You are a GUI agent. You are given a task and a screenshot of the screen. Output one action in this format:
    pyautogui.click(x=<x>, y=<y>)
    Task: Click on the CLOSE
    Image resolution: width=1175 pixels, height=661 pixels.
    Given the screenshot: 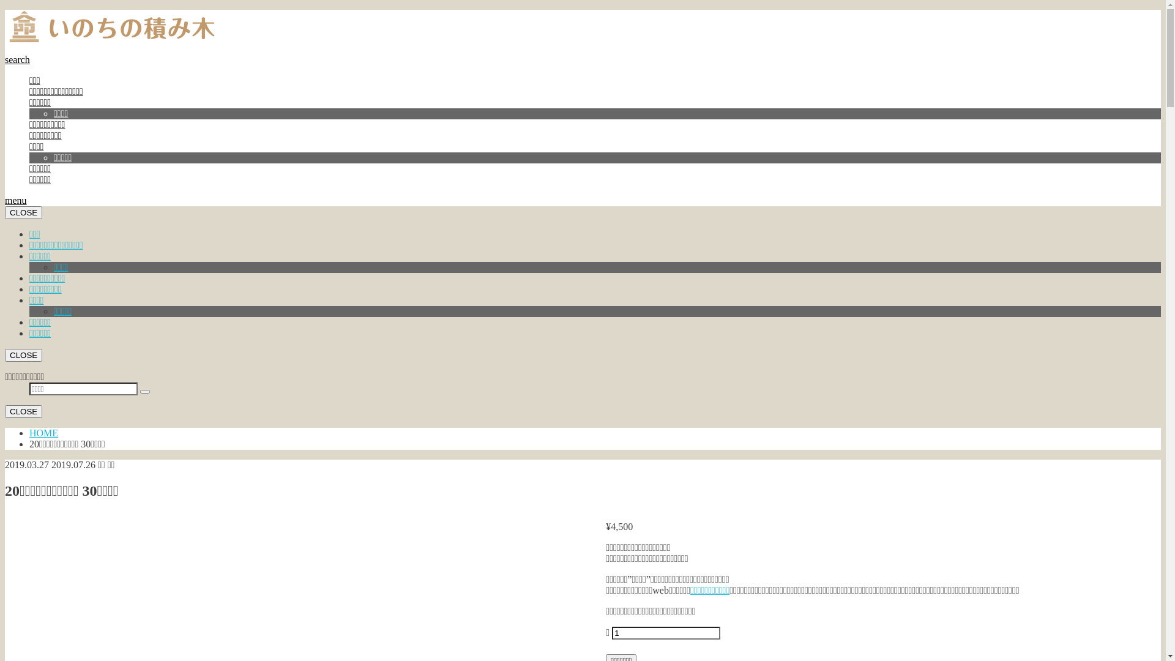 What is the action you would take?
    pyautogui.click(x=23, y=411)
    